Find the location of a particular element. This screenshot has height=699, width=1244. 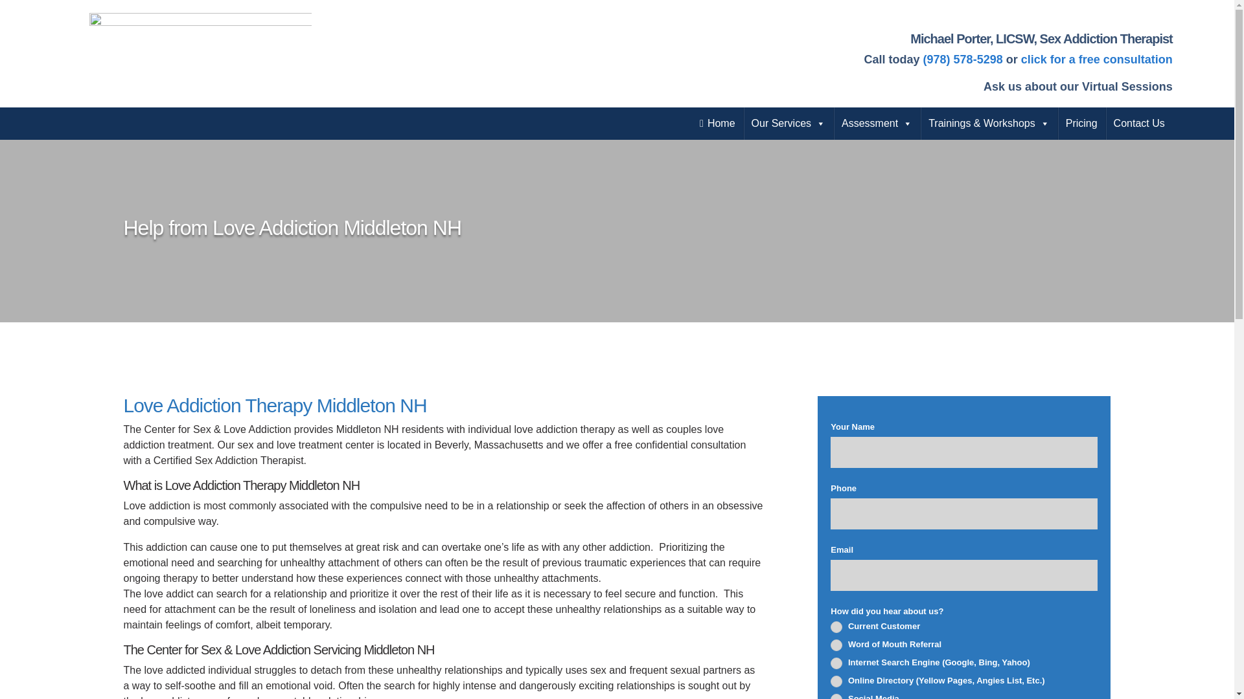

Assessment is located at coordinates (877, 124).